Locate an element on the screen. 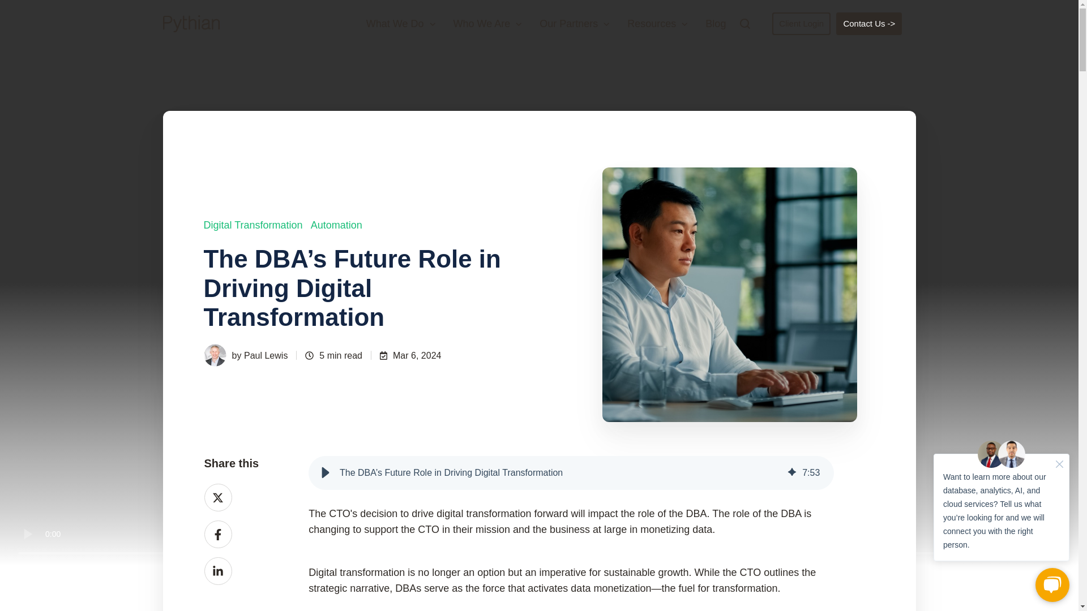 The width and height of the screenshot is (1087, 611). What We Do is located at coordinates (401, 24).